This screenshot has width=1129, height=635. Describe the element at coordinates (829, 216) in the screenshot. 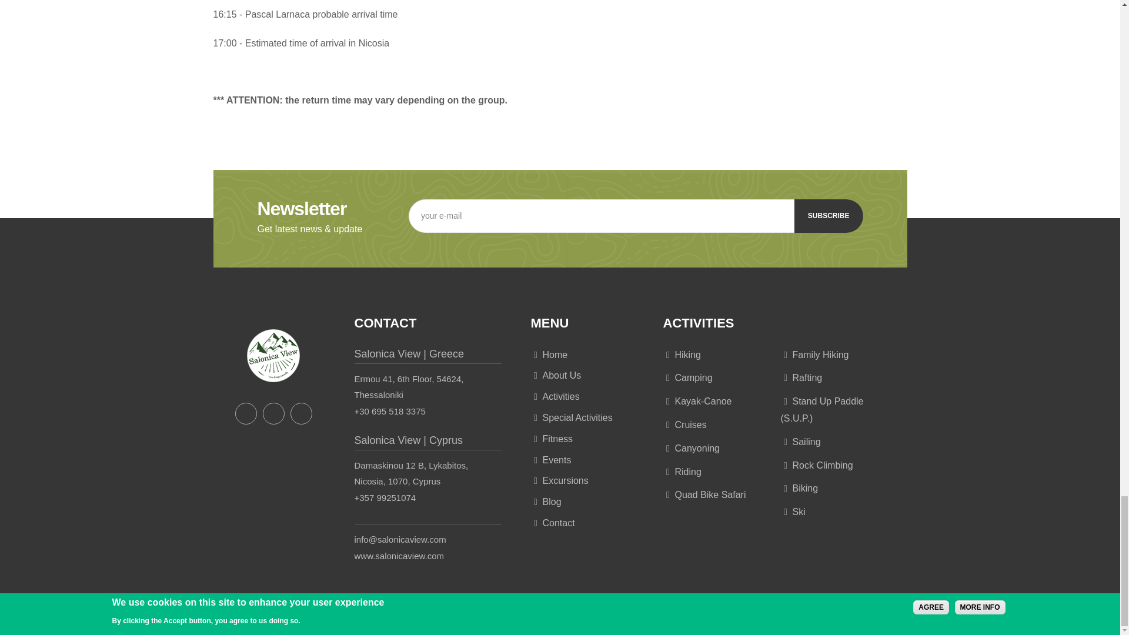

I see `Subscribe` at that location.